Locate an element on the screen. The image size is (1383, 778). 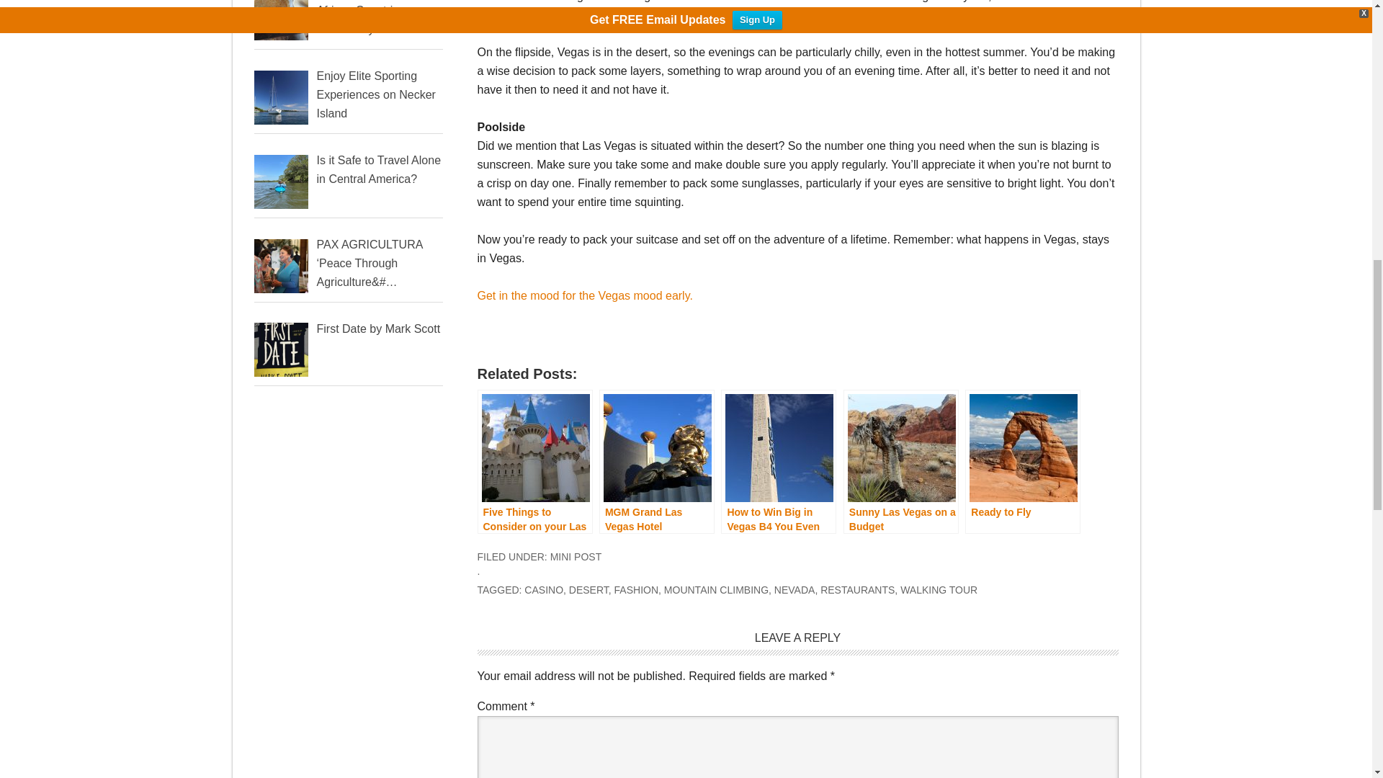
NEVADA is located at coordinates (795, 590).